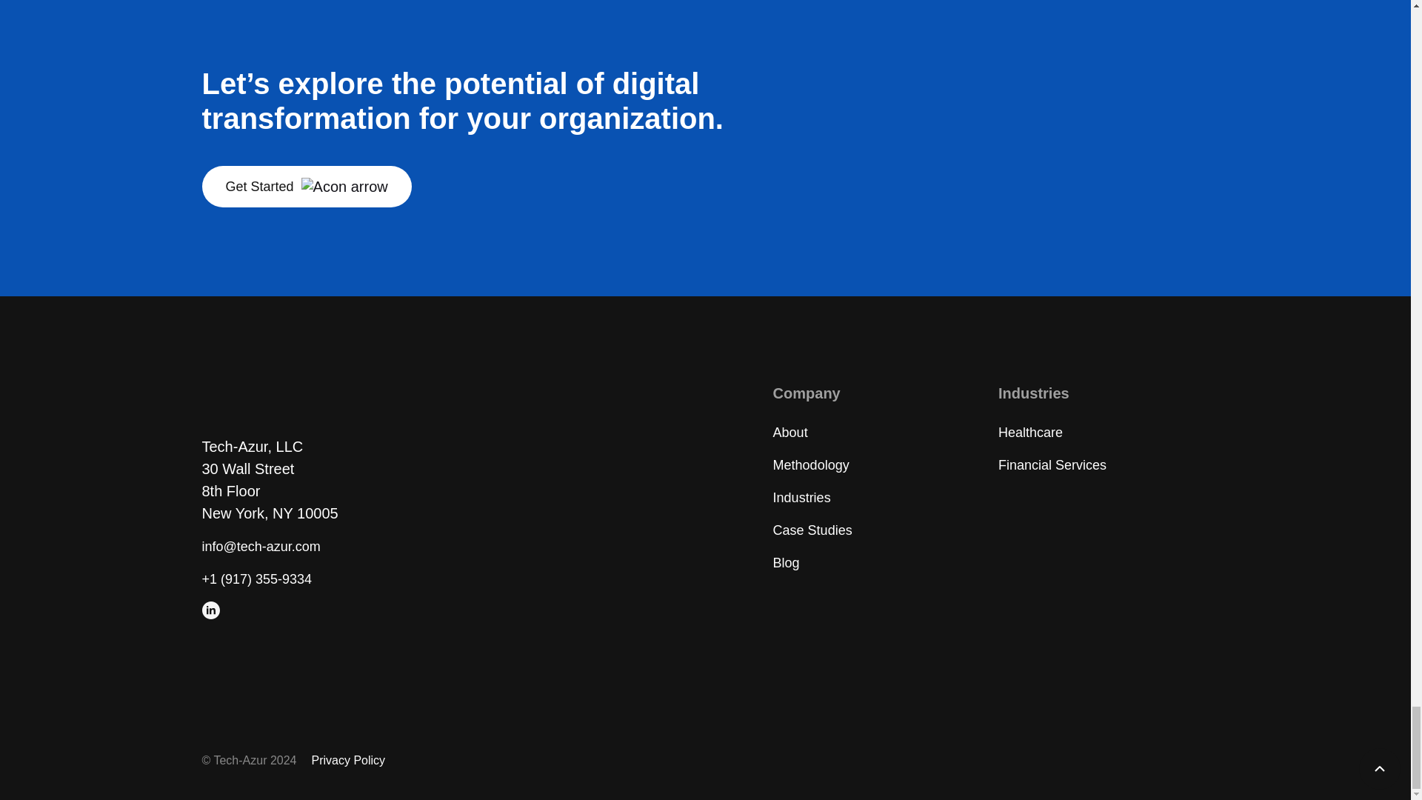 Image resolution: width=1422 pixels, height=800 pixels. Describe the element at coordinates (1052, 465) in the screenshot. I see `Financial Services` at that location.